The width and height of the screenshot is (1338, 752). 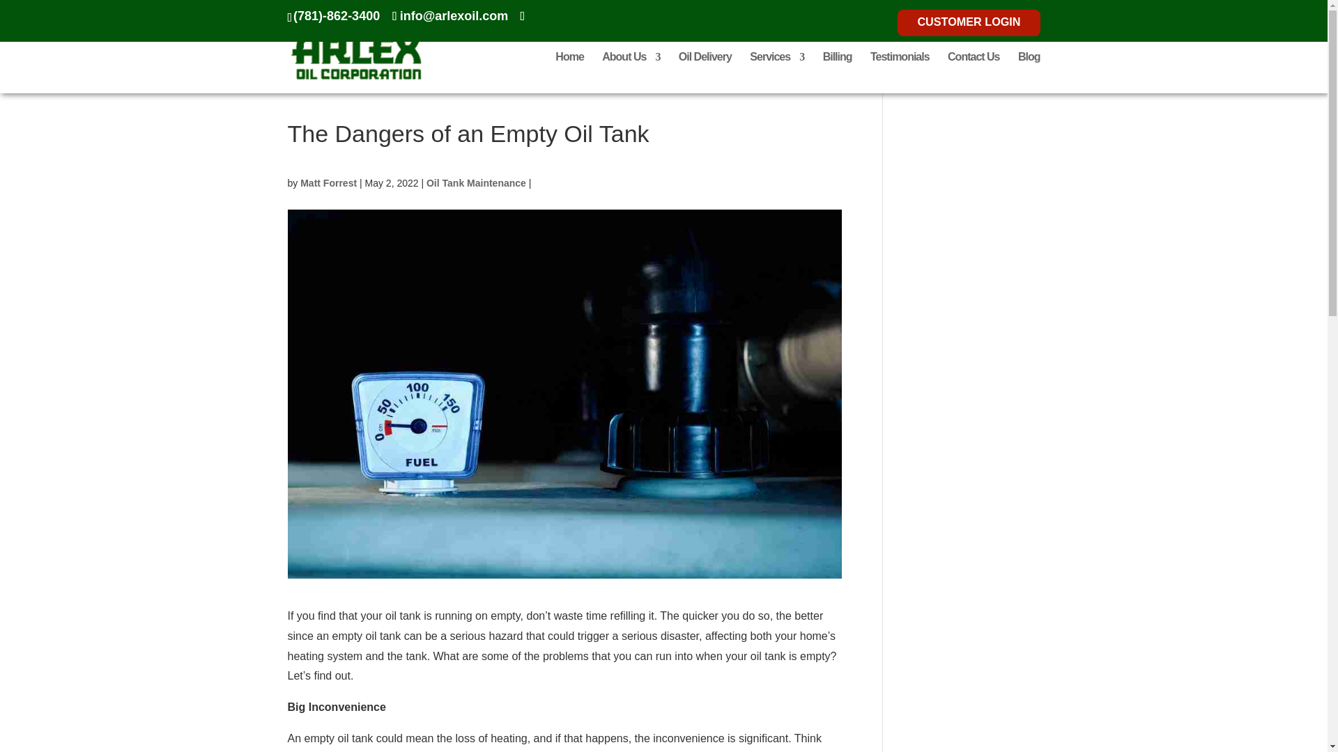 I want to click on Oil Delivery, so click(x=705, y=72).